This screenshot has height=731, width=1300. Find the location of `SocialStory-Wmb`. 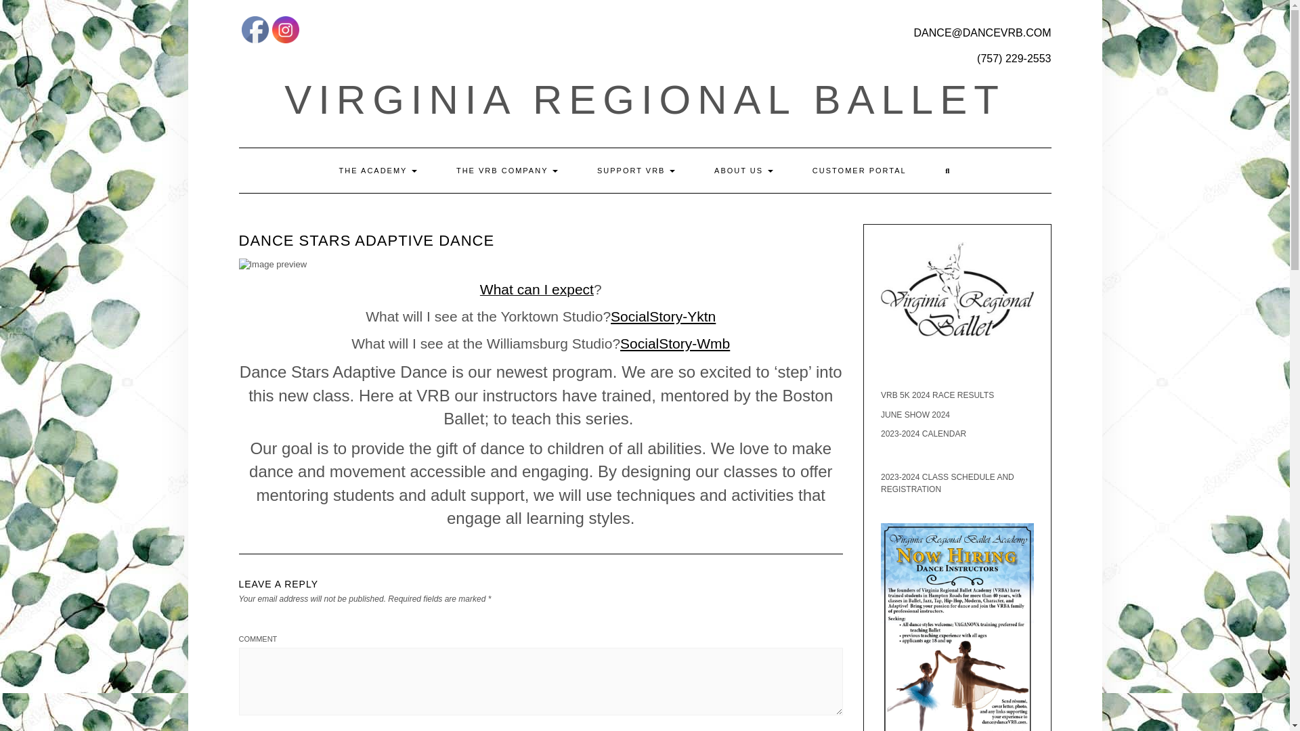

SocialStory-Wmb is located at coordinates (674, 343).